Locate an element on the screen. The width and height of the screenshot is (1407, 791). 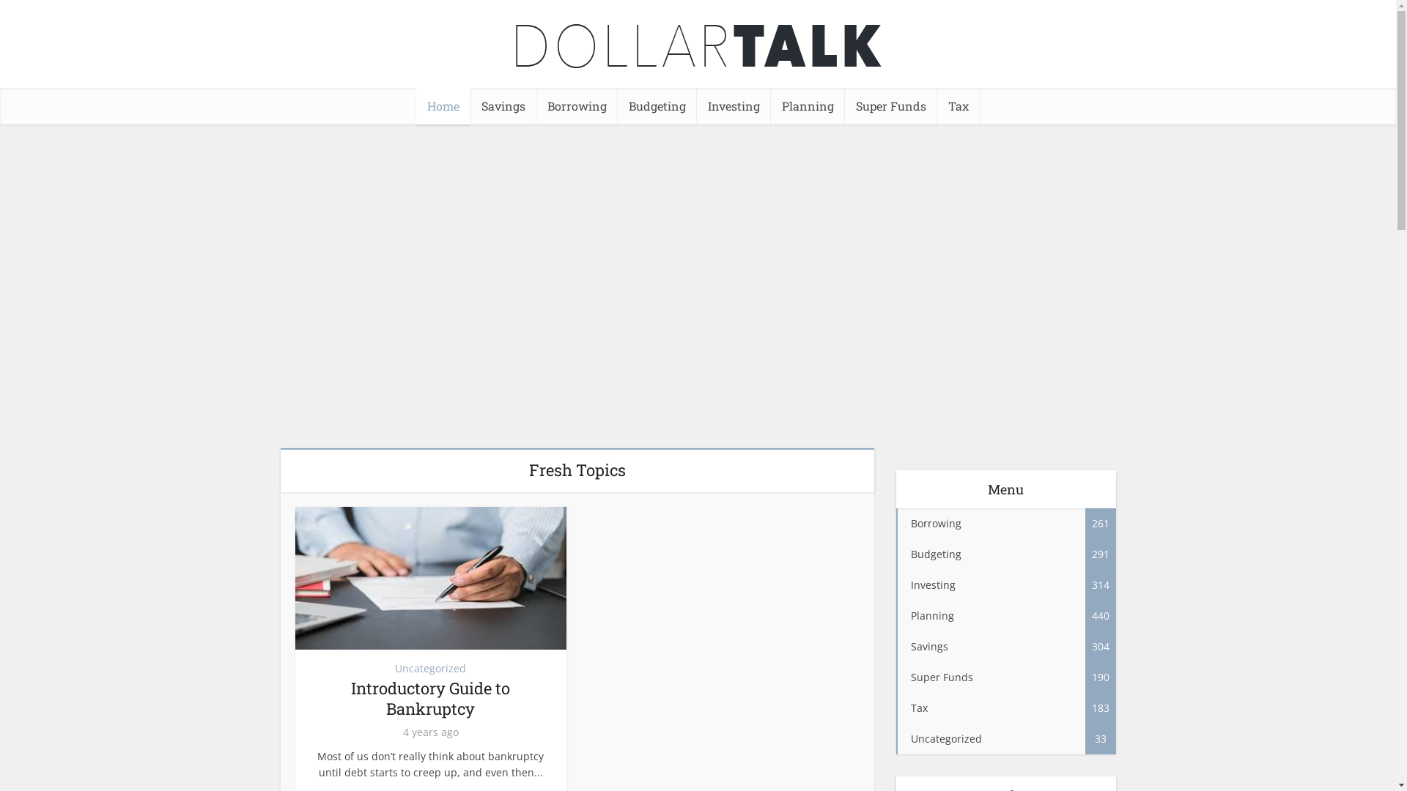
Tax
183 is located at coordinates (1005, 708).